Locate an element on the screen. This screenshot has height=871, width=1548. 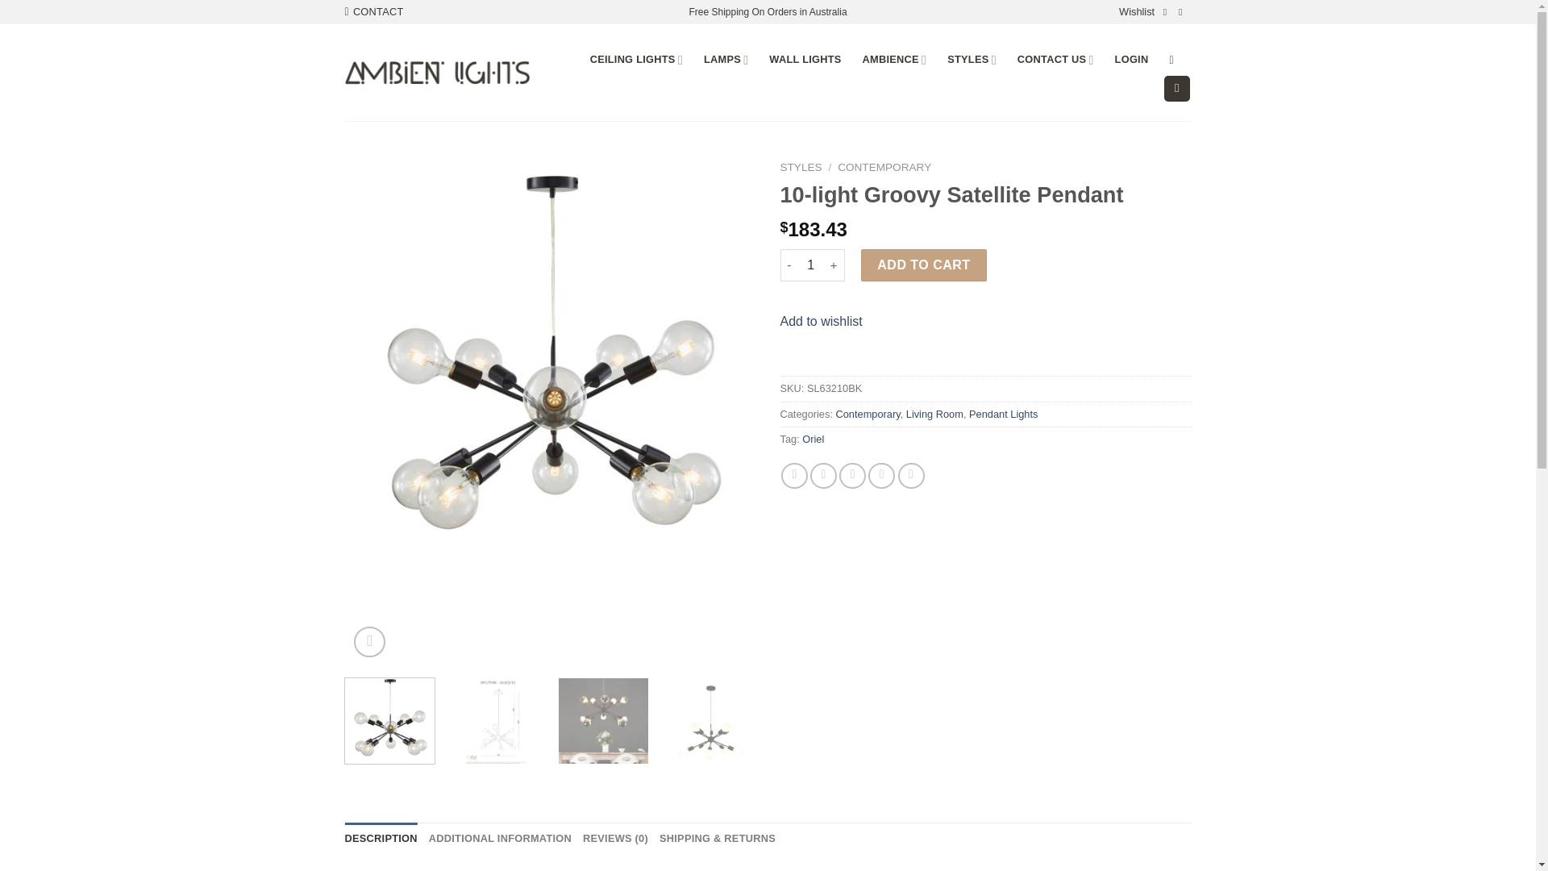
Email to a Friend is located at coordinates (851, 476).